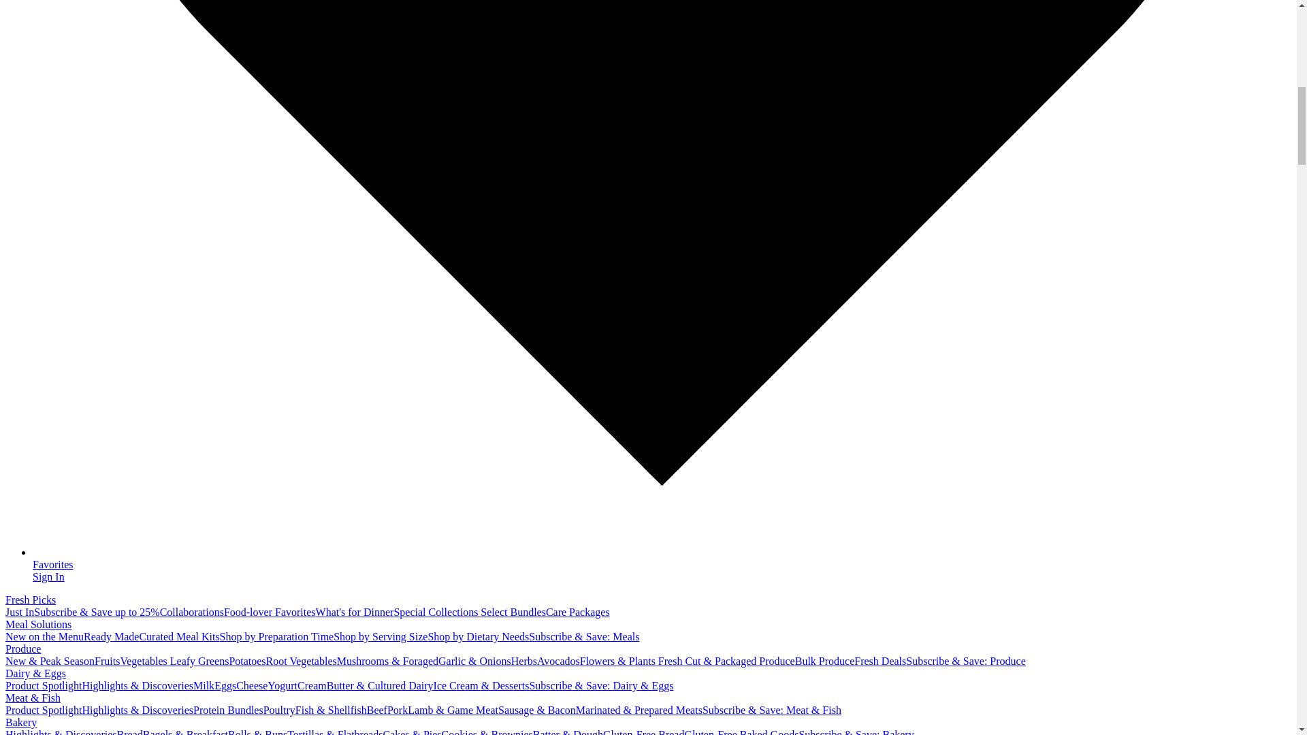 This screenshot has height=735, width=1307. Describe the element at coordinates (513, 612) in the screenshot. I see `Select Bundles` at that location.